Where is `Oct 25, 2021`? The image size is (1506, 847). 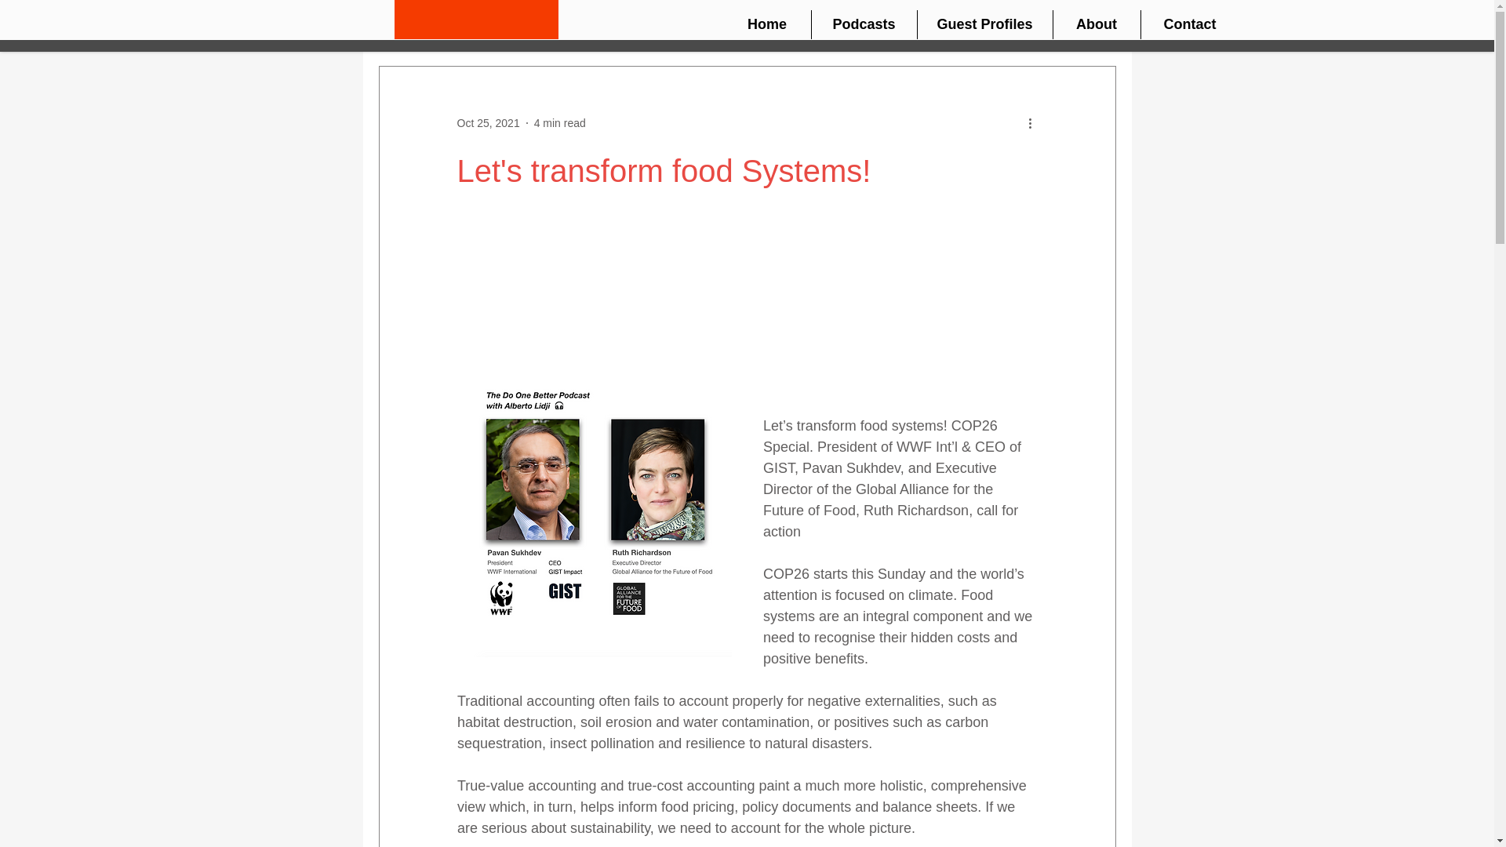 Oct 25, 2021 is located at coordinates (488, 122).